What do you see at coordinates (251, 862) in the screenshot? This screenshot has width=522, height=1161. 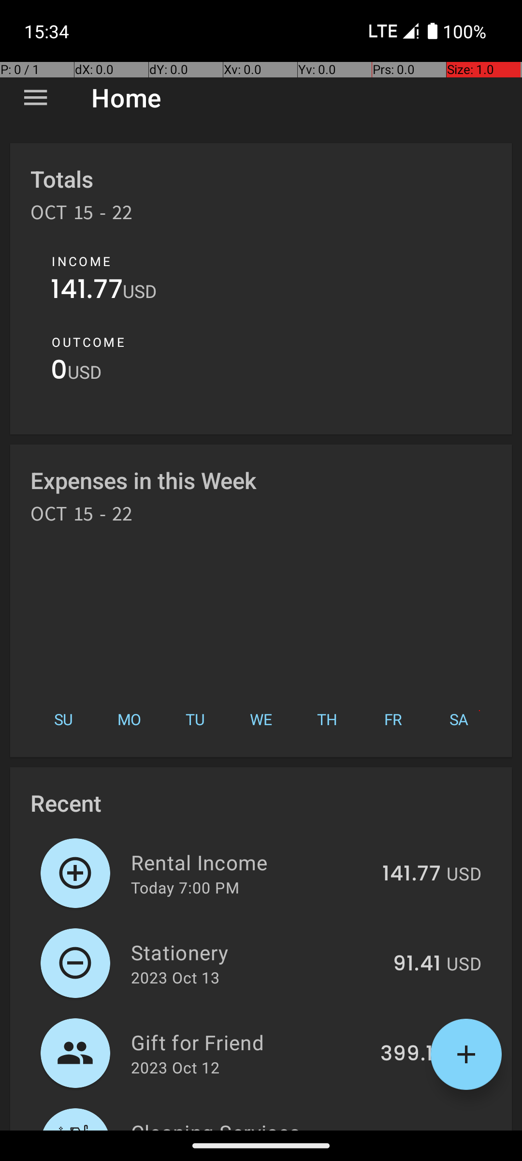 I see `Rental Income` at bounding box center [251, 862].